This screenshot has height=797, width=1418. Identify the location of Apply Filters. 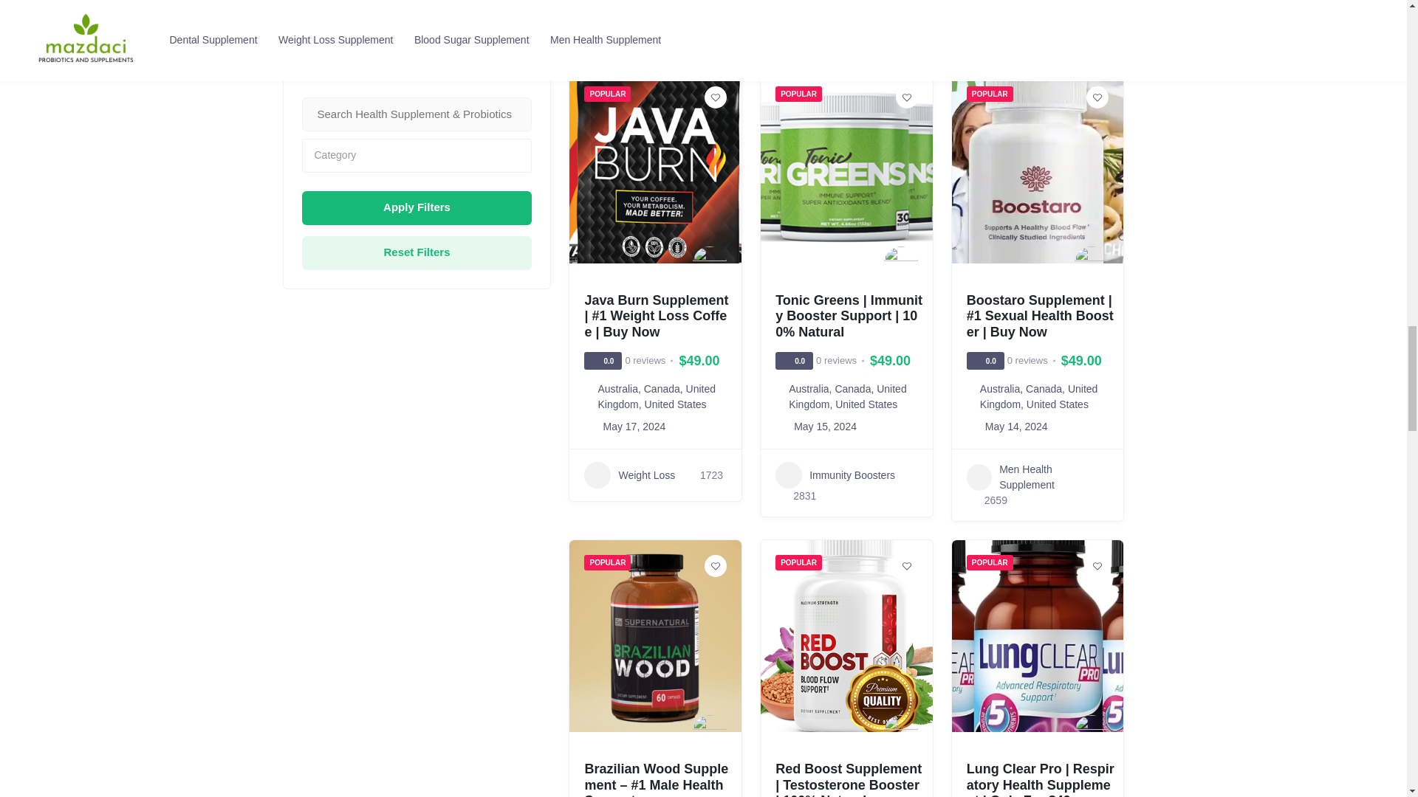
(417, 207).